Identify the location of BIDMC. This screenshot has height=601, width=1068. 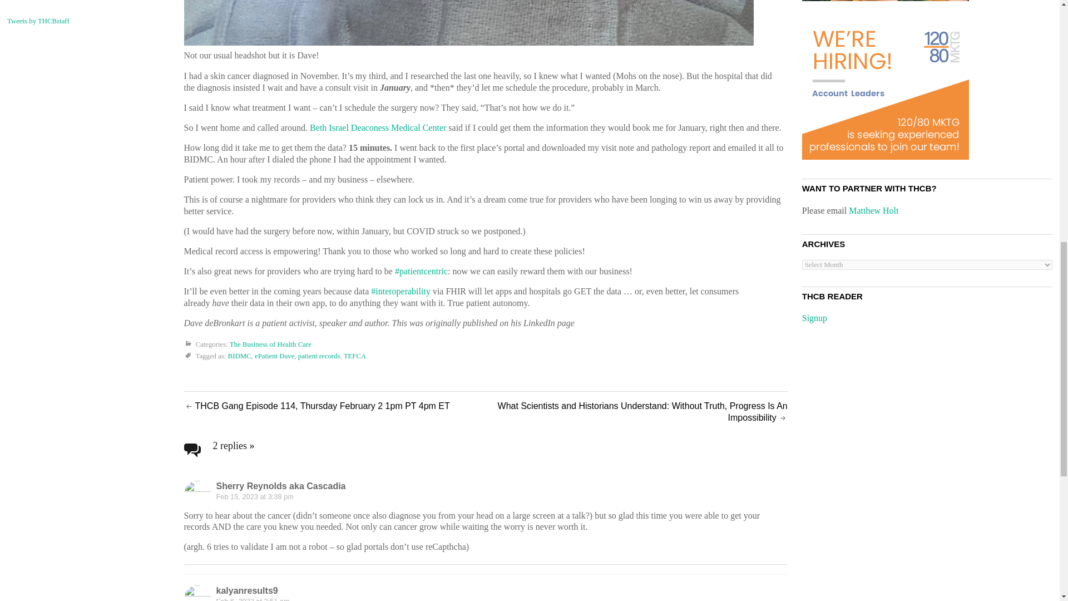
(239, 356).